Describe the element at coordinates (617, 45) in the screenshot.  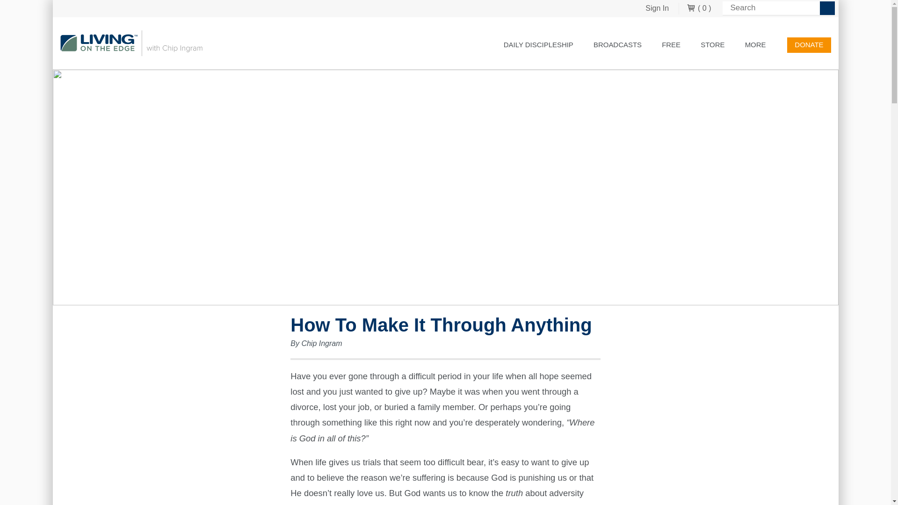
I see `BROADCASTS` at that location.